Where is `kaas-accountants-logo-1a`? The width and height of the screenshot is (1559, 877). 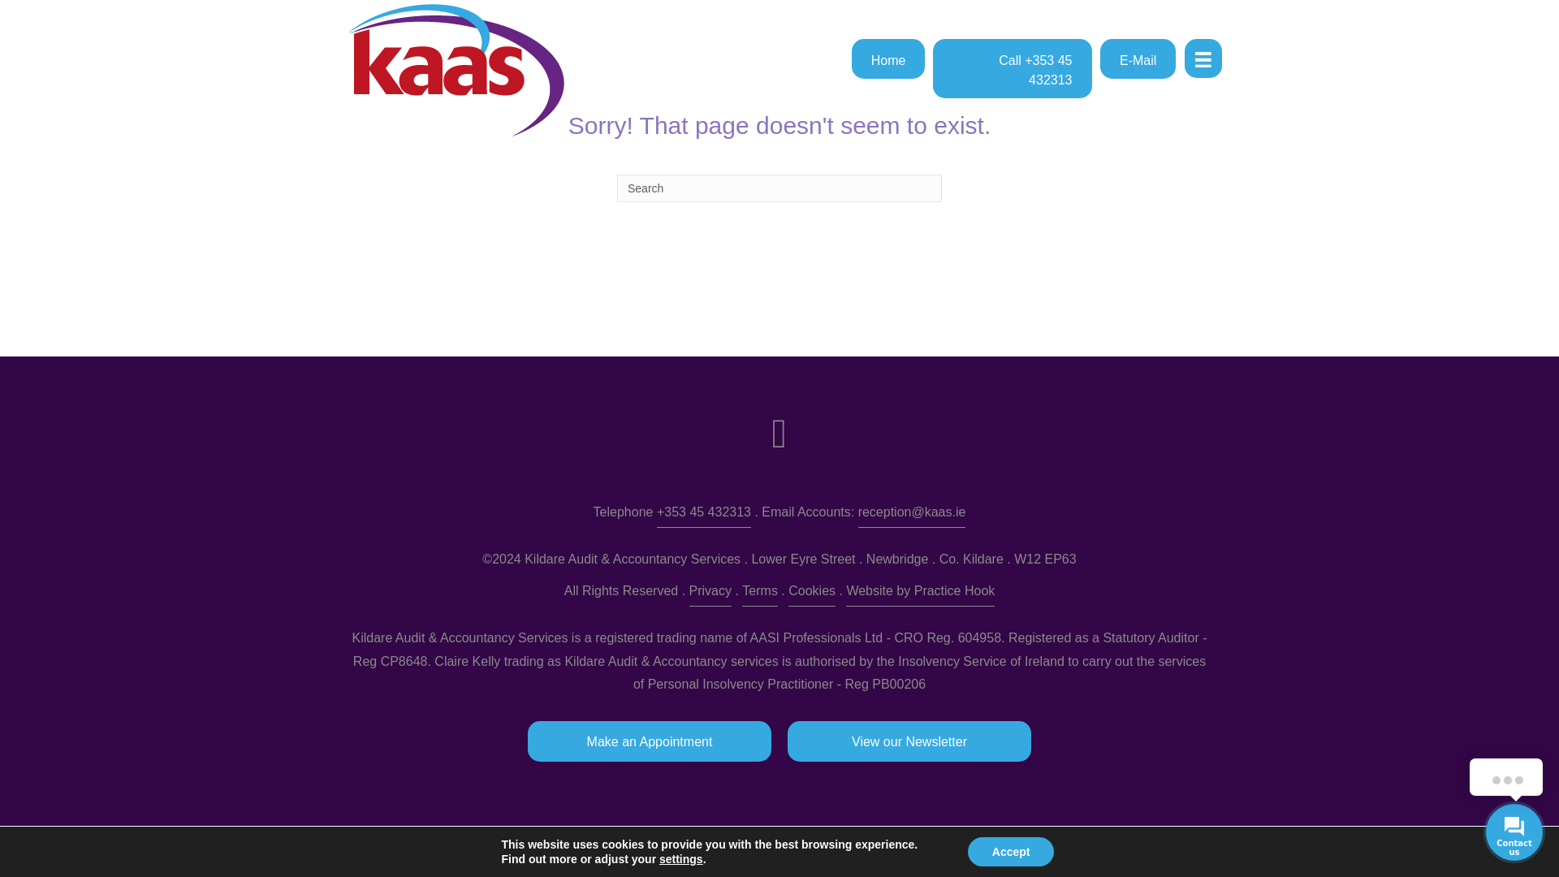 kaas-accountants-logo-1a is located at coordinates (456, 70).